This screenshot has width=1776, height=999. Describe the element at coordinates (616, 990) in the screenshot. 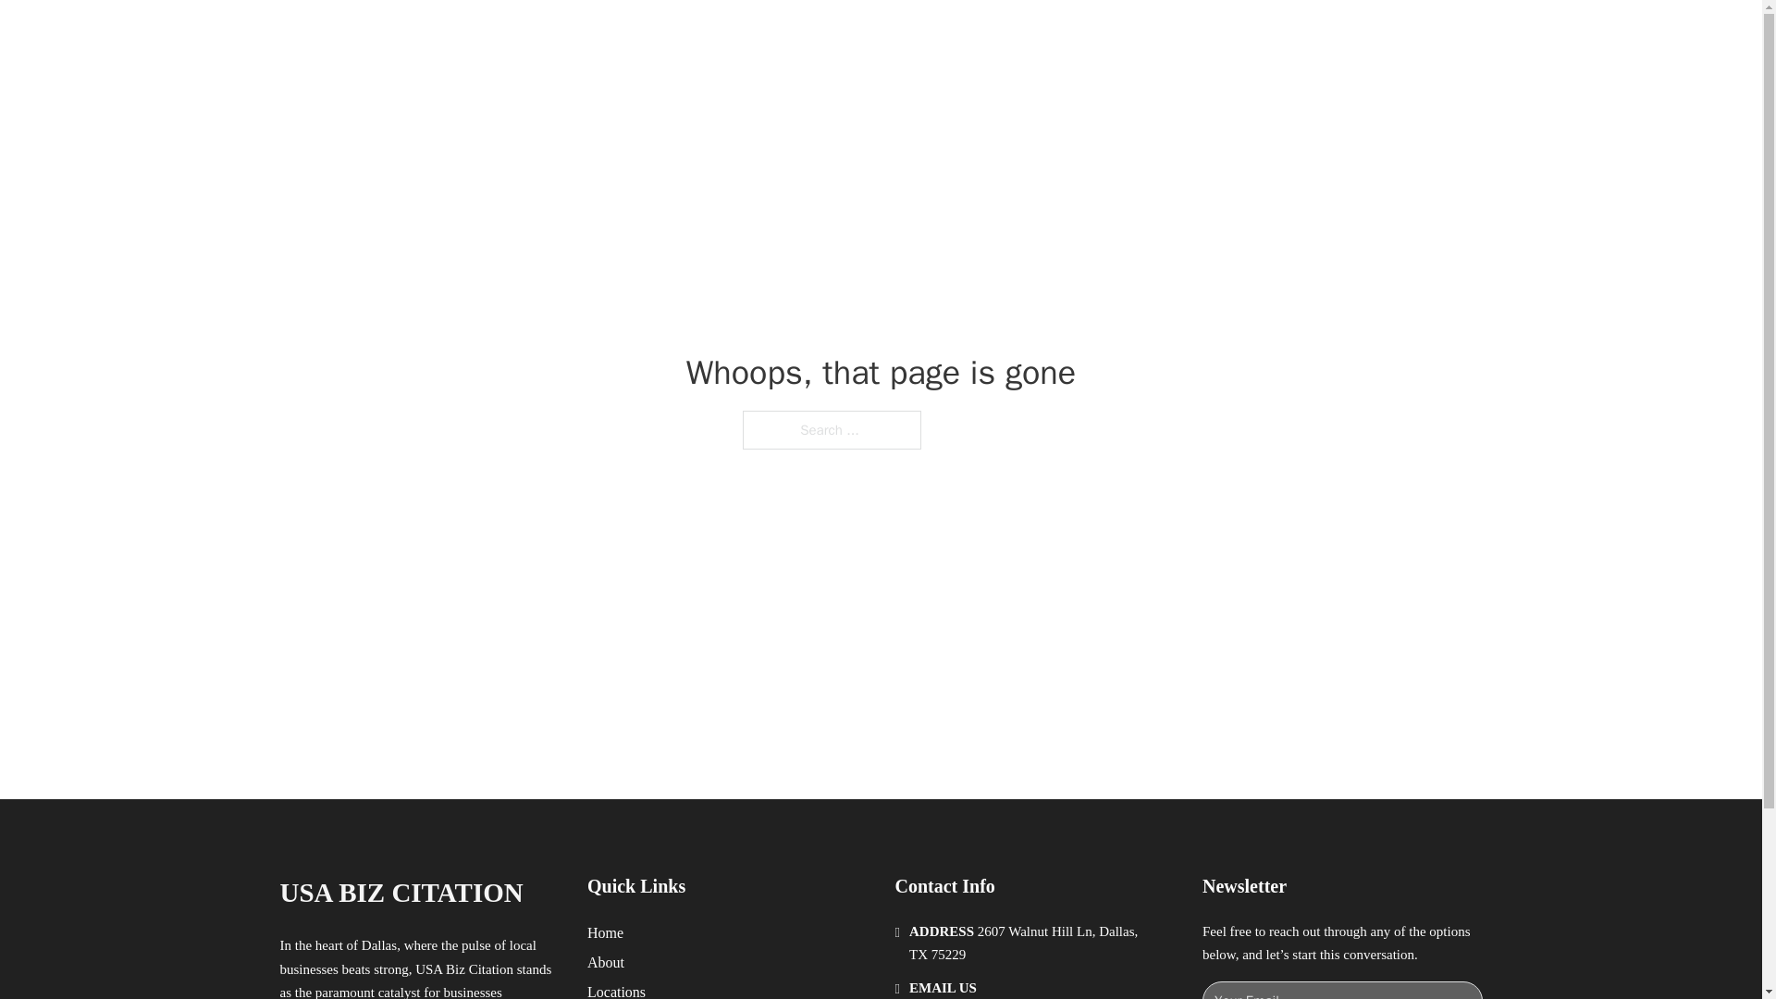

I see `Locations` at that location.